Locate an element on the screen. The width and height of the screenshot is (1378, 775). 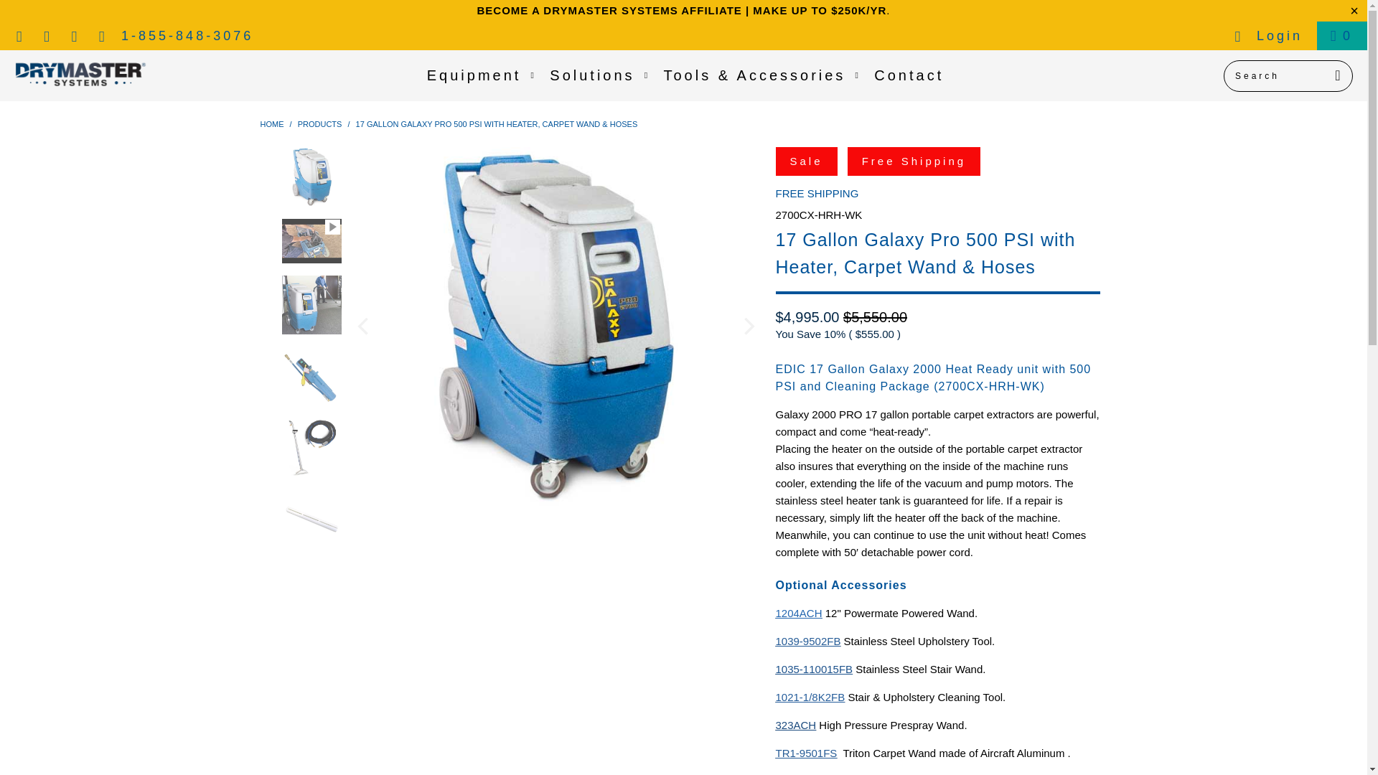
Products is located at coordinates (319, 124).